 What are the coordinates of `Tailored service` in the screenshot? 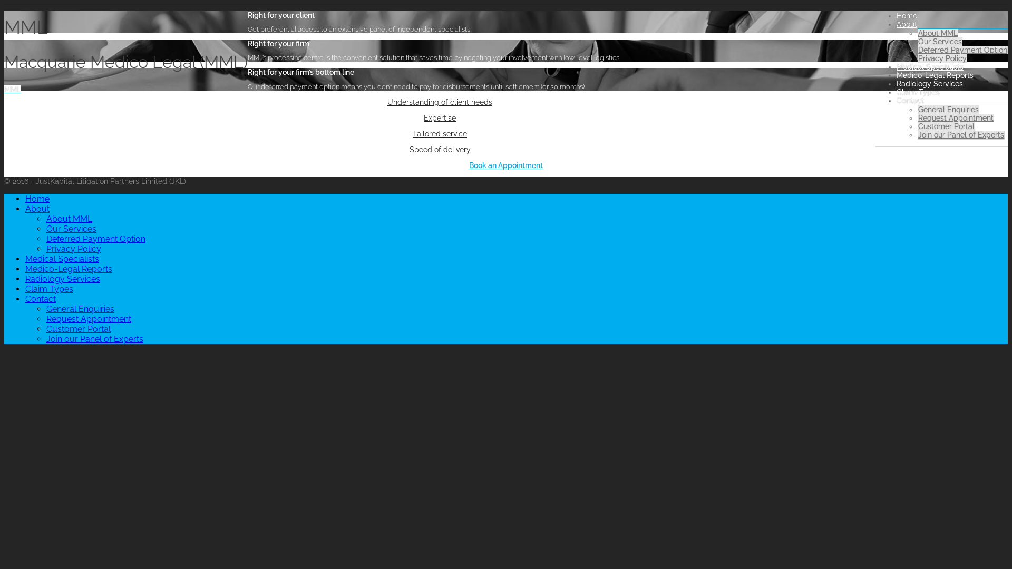 It's located at (440, 134).